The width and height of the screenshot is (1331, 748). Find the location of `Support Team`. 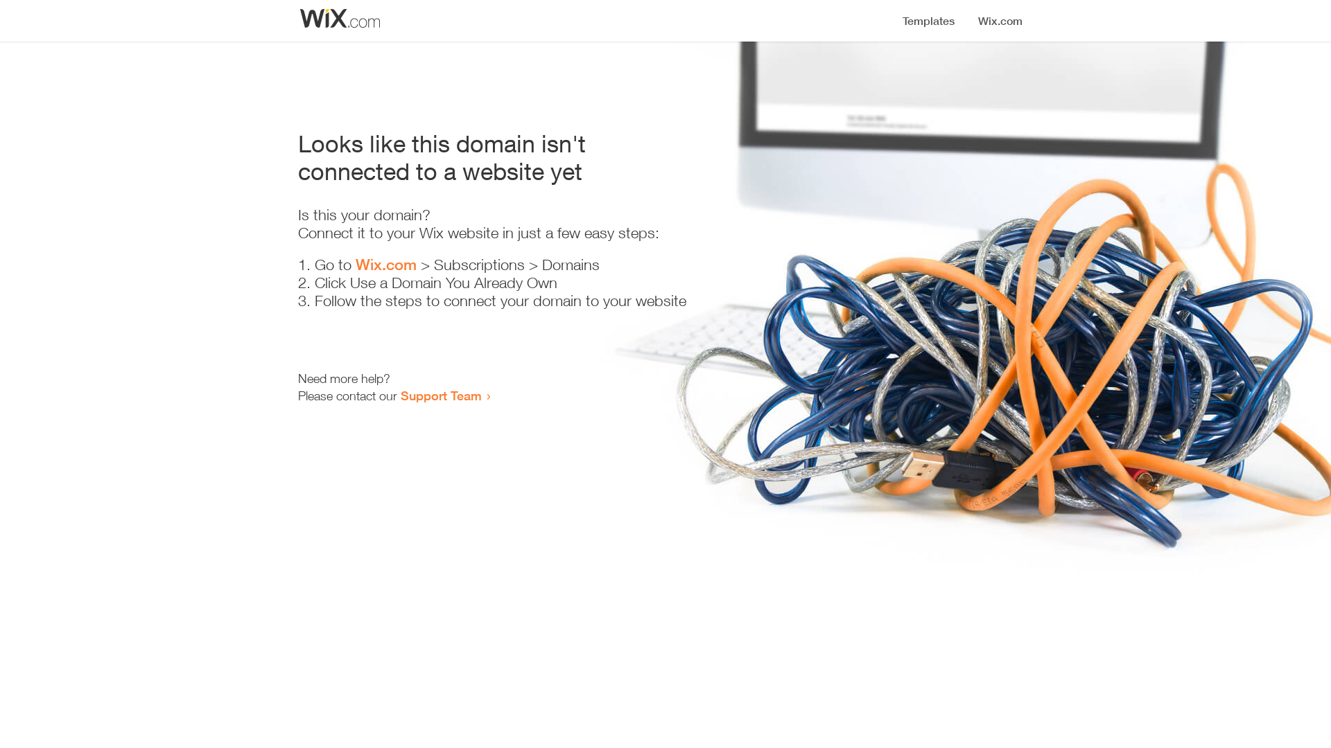

Support Team is located at coordinates (441, 395).